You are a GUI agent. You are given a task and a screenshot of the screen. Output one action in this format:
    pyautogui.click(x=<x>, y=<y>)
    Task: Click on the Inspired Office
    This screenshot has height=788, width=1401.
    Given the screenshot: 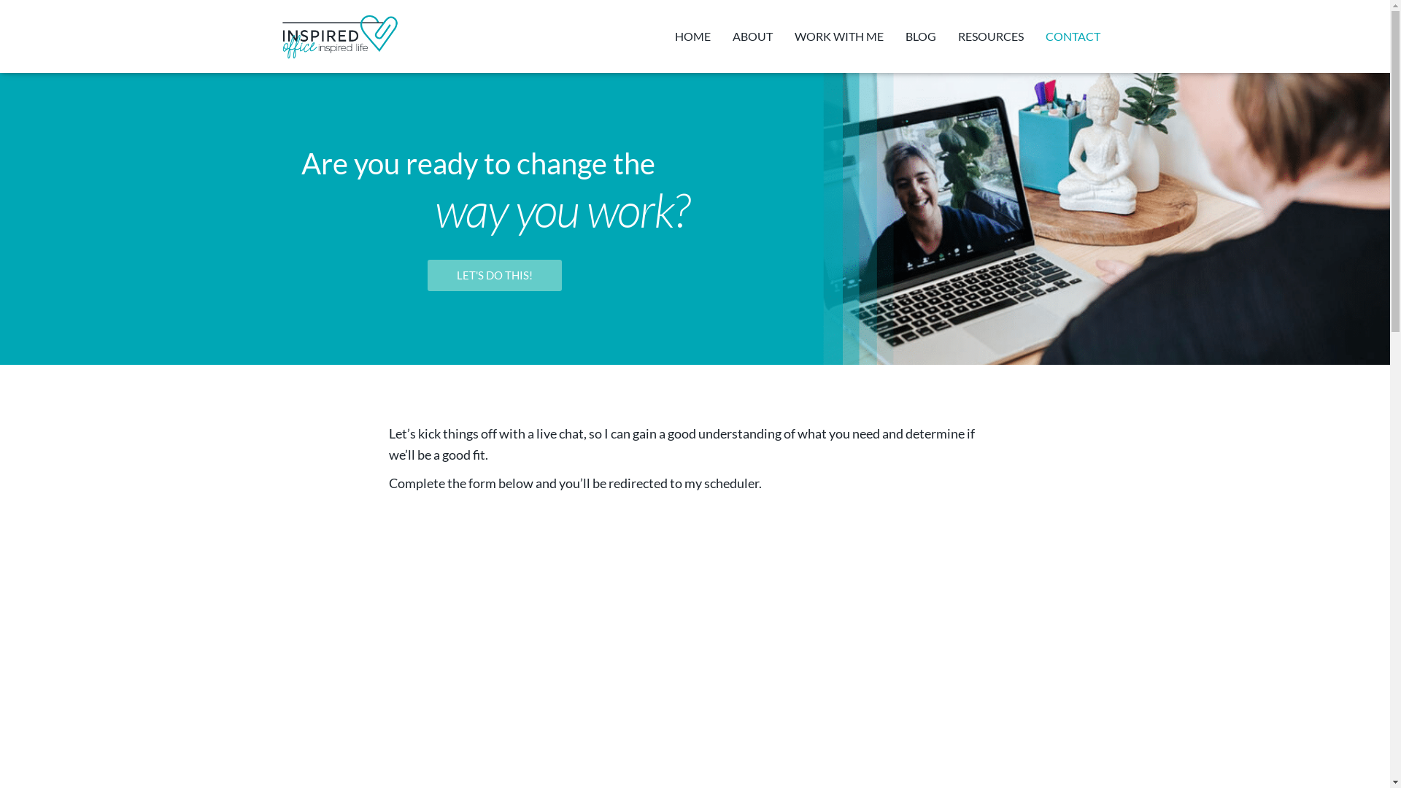 What is the action you would take?
    pyautogui.click(x=340, y=36)
    